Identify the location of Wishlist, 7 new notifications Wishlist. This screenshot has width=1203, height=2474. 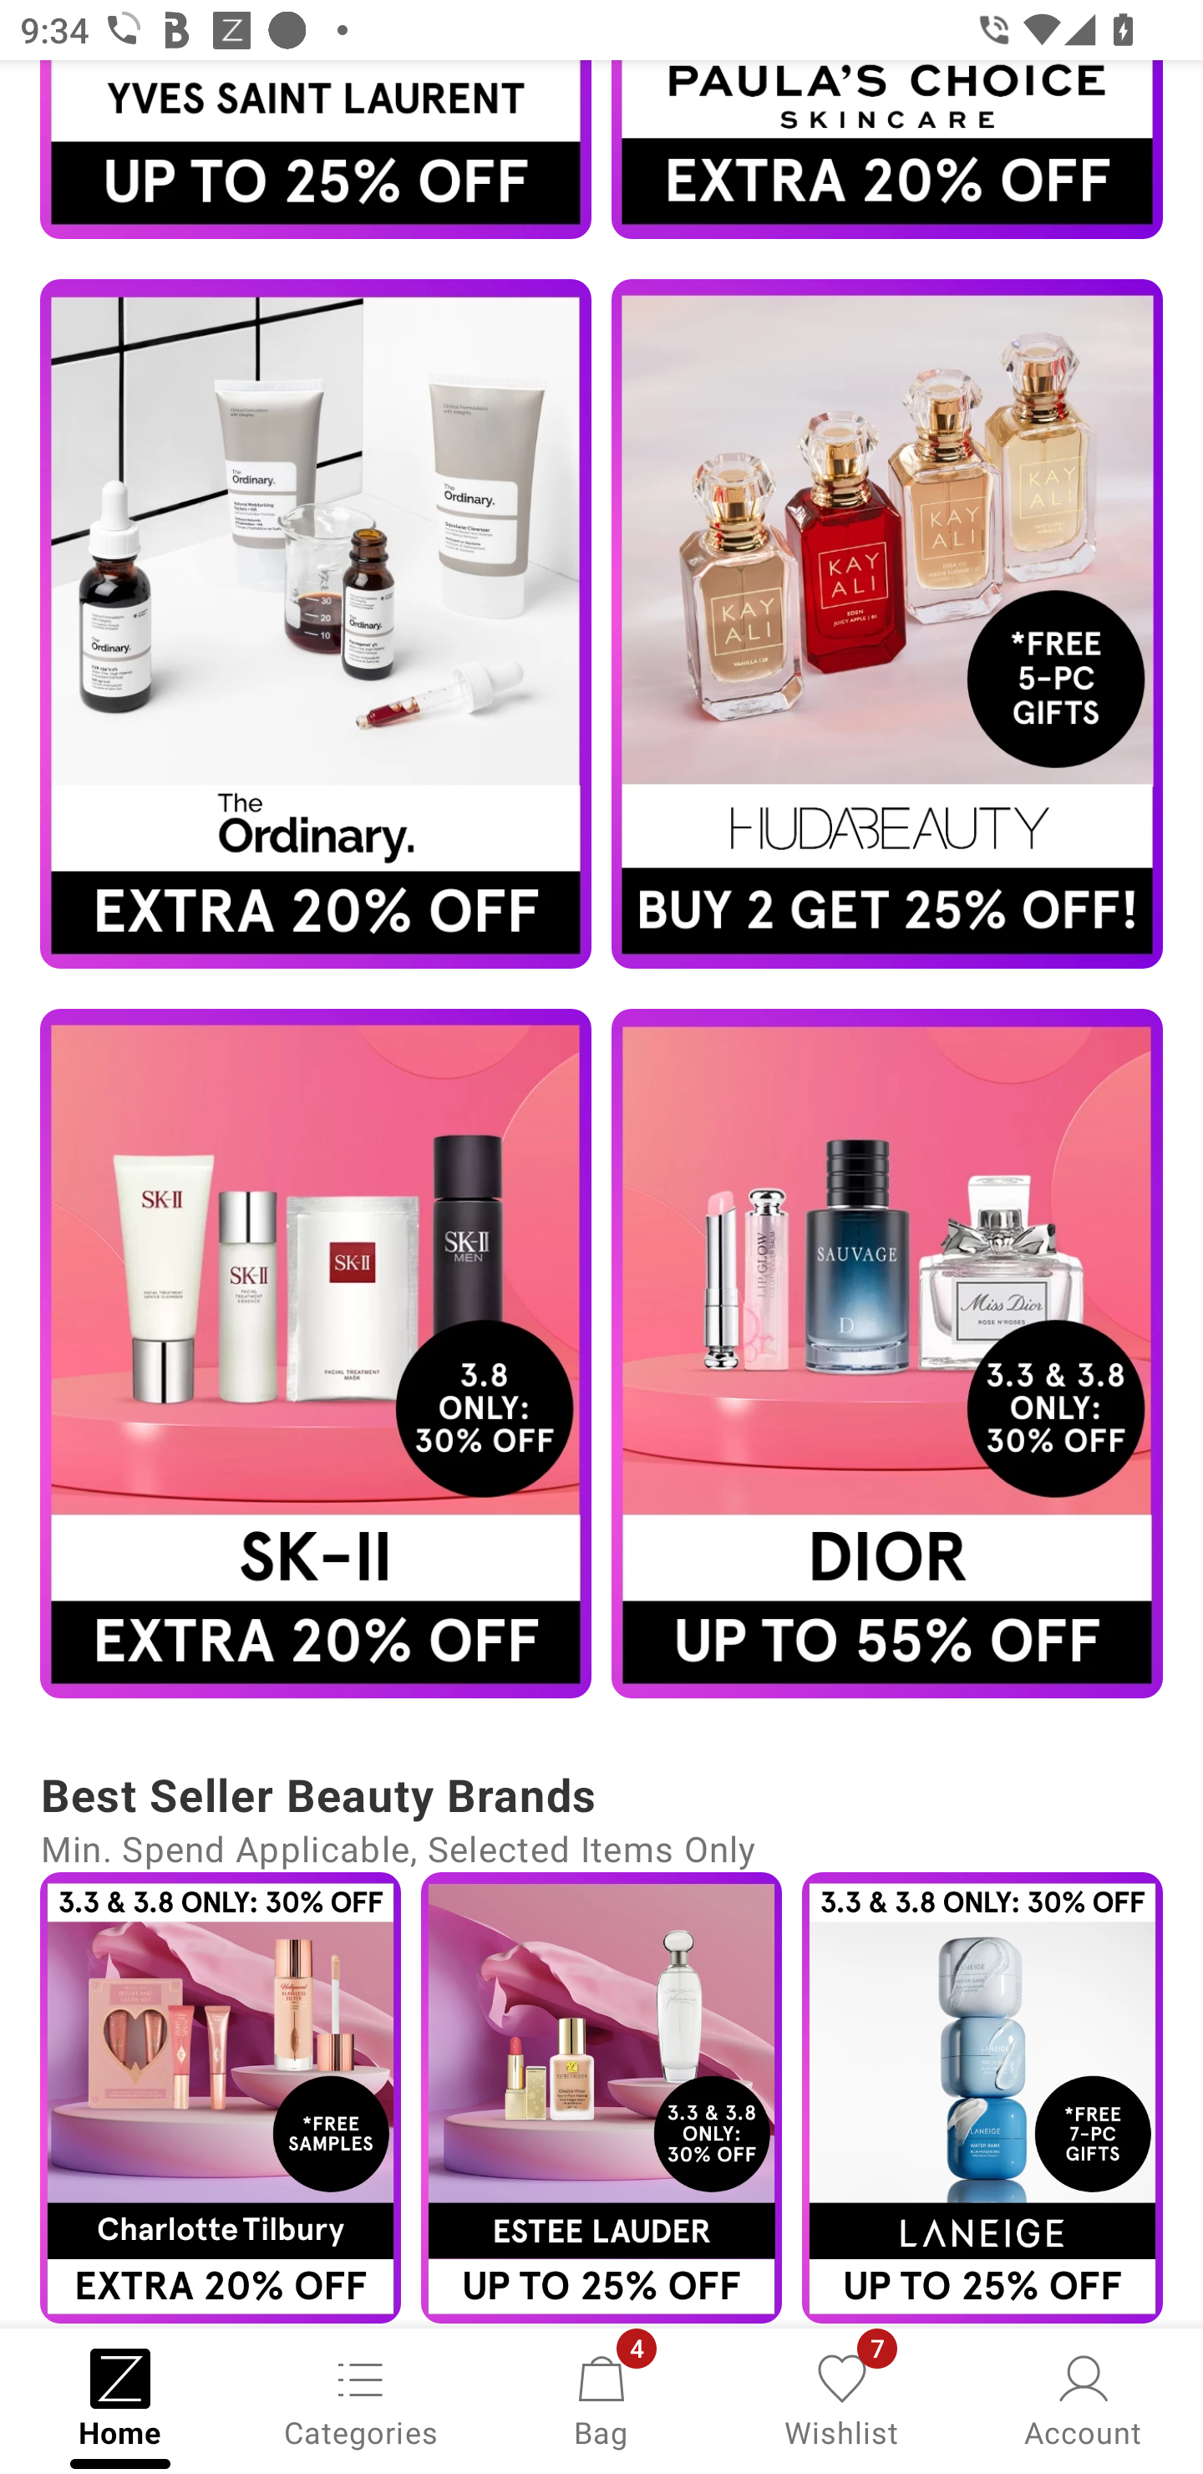
(842, 2399).